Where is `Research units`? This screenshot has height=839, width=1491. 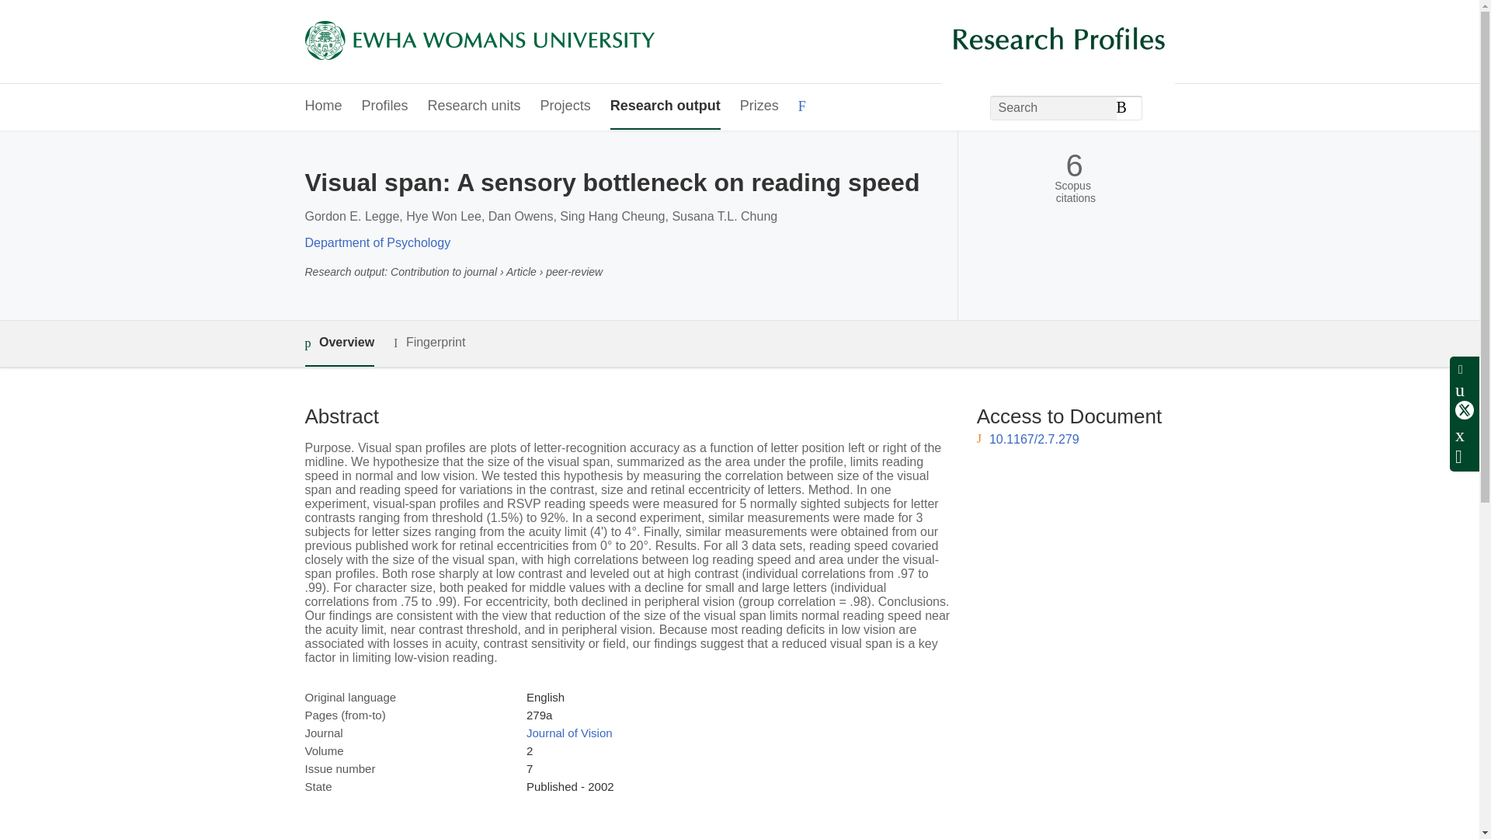
Research units is located at coordinates (474, 107).